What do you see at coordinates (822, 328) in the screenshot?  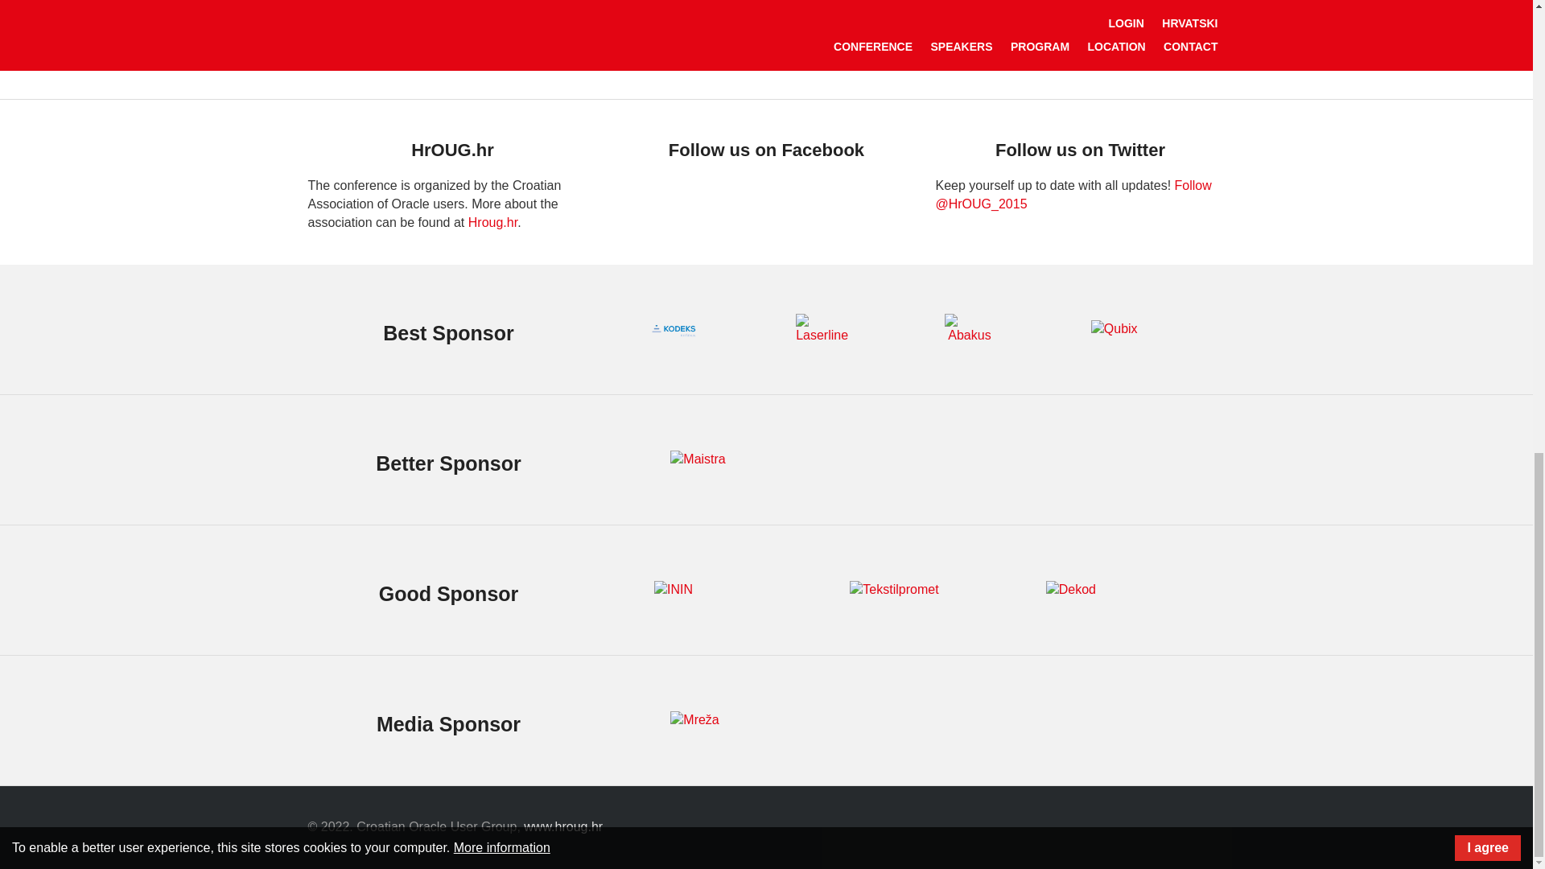 I see `Laserline` at bounding box center [822, 328].